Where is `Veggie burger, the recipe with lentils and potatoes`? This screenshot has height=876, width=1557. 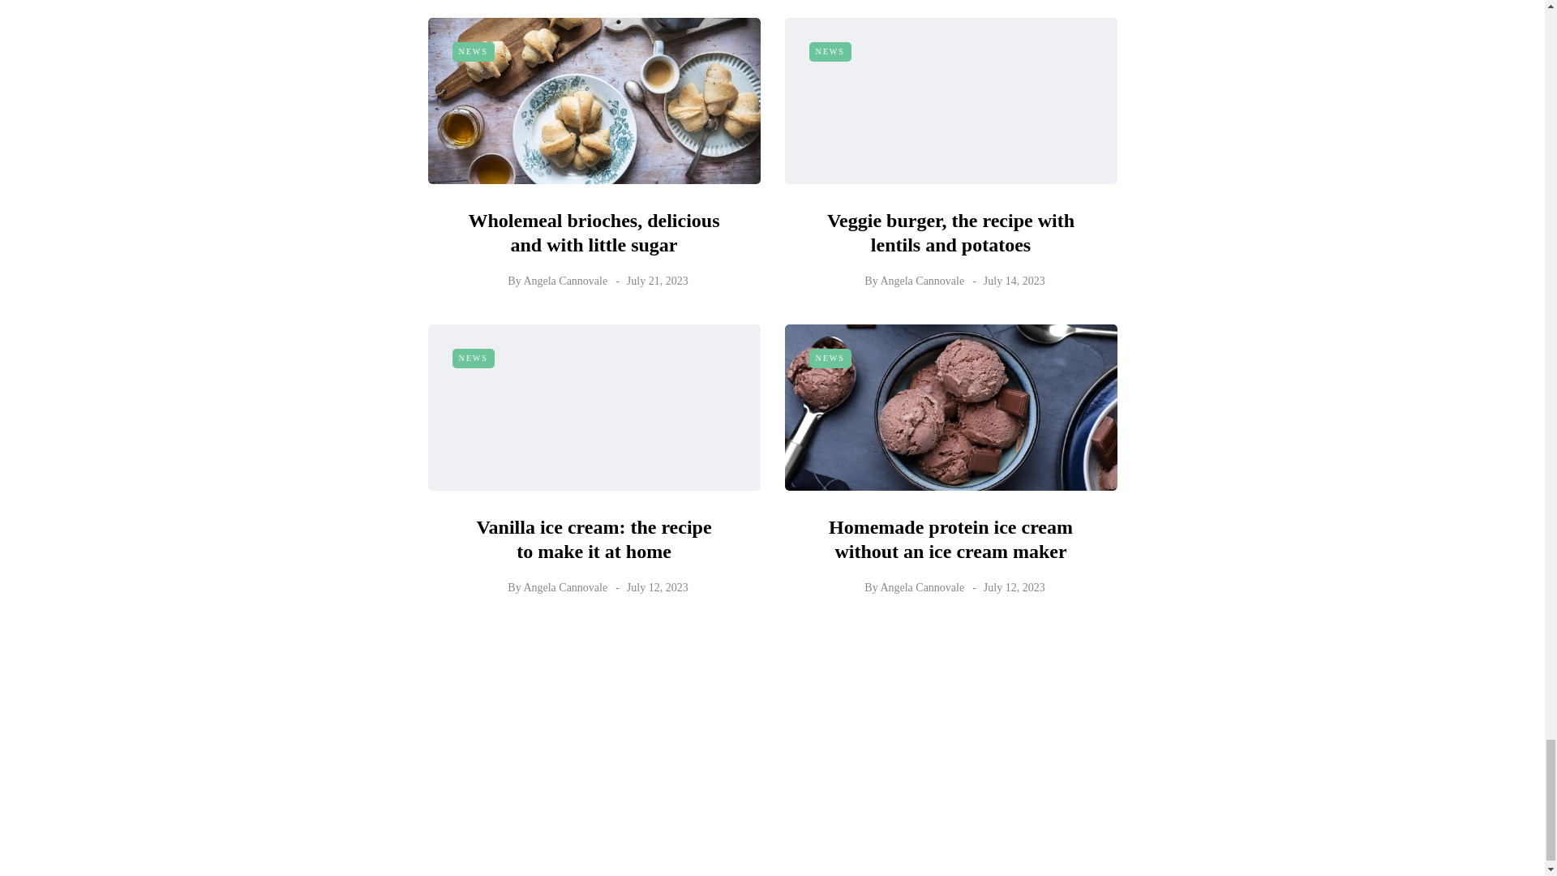
Veggie burger, the recipe with lentils and potatoes is located at coordinates (950, 233).